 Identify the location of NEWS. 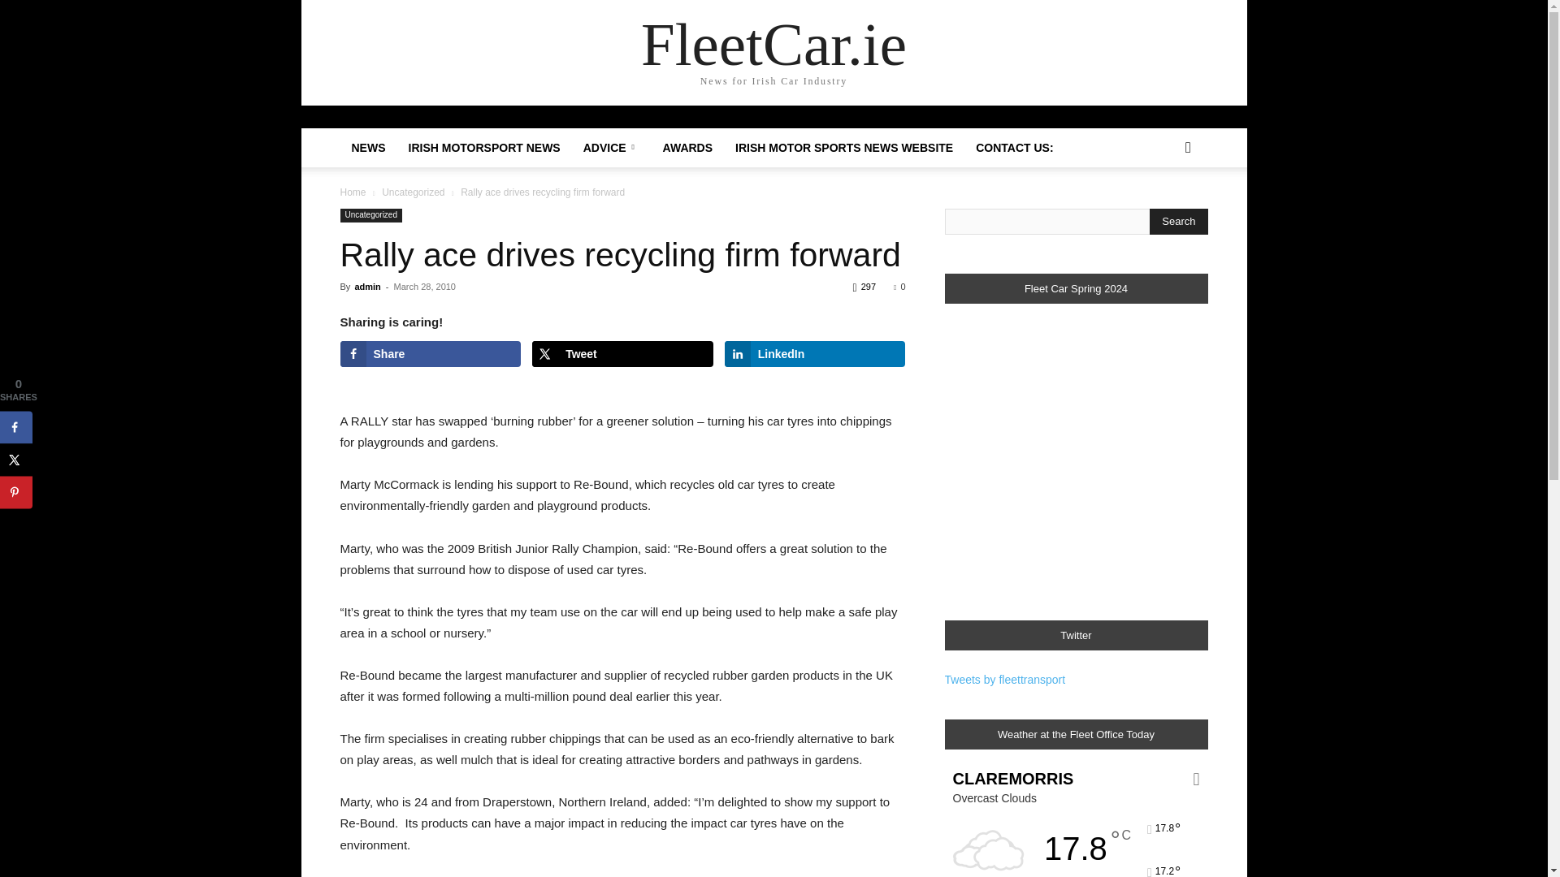
(367, 148).